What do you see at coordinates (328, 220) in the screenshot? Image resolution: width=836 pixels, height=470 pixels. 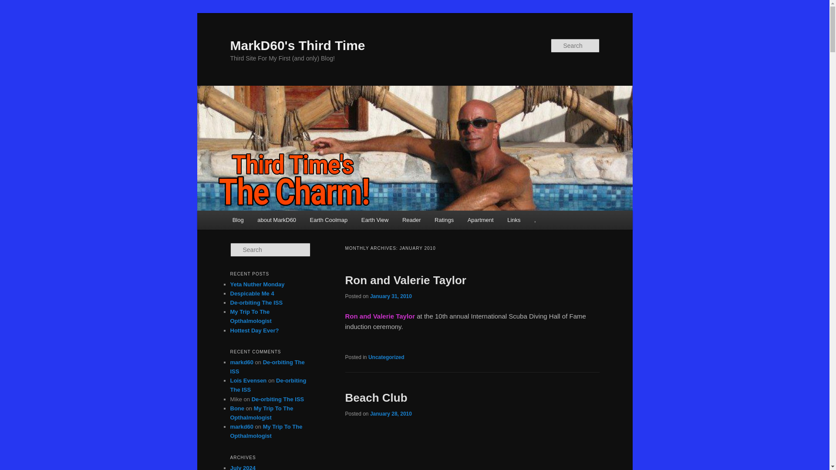 I see `Earth Coolmap` at bounding box center [328, 220].